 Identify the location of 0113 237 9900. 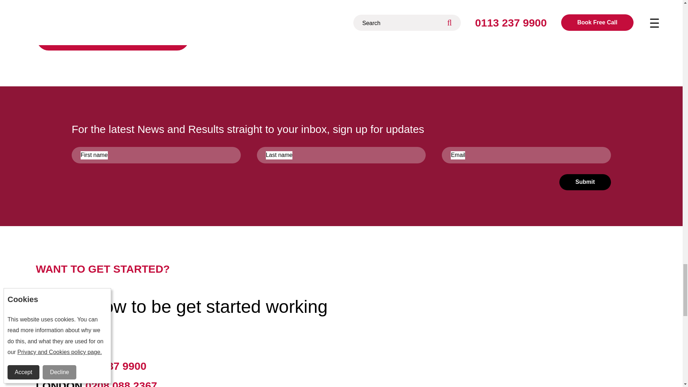
(110, 366).